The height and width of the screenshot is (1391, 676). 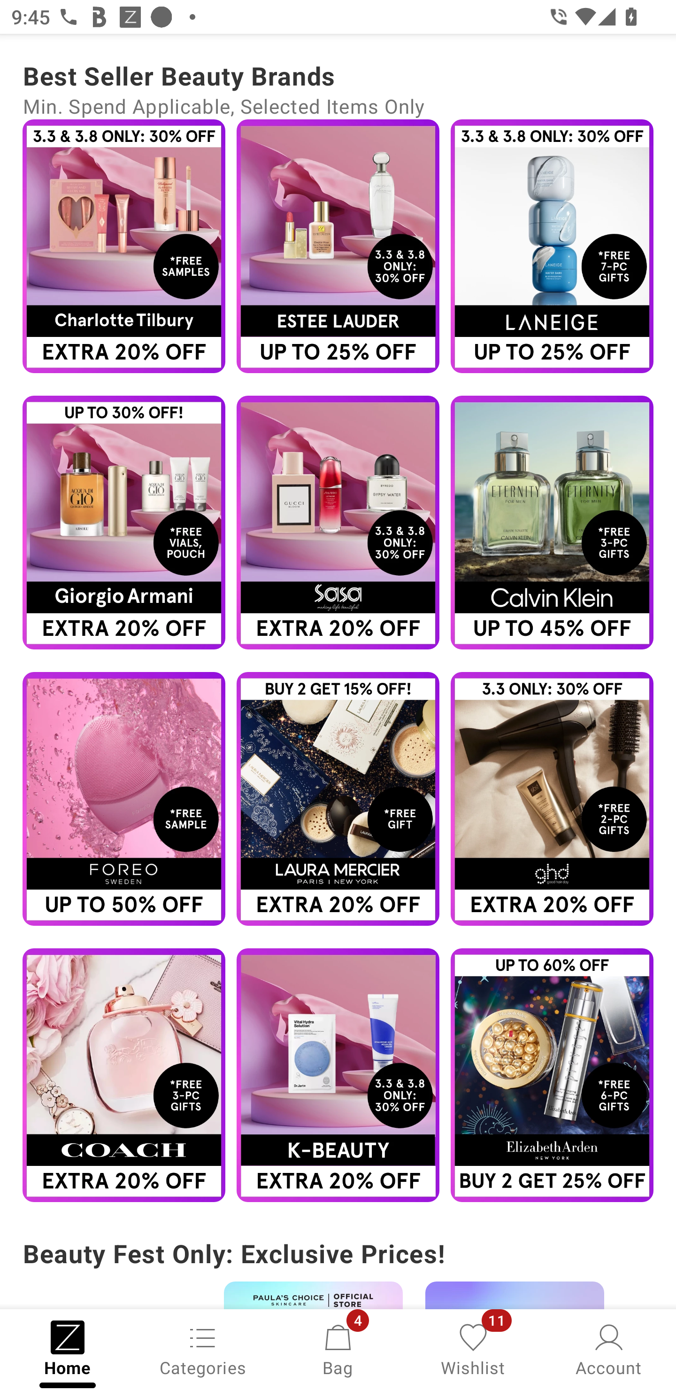 What do you see at coordinates (123, 522) in the screenshot?
I see `Campaign banner` at bounding box center [123, 522].